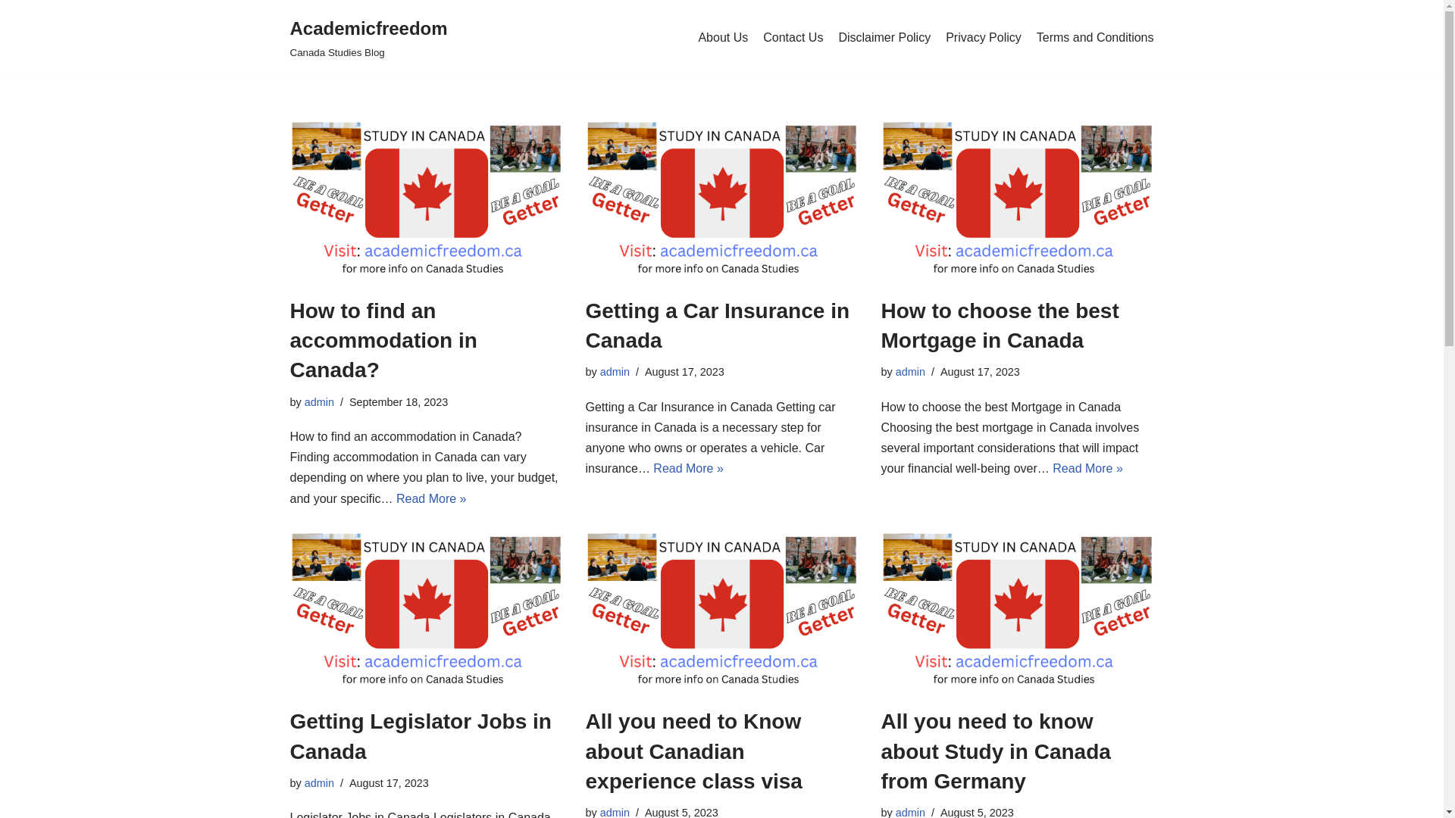 This screenshot has width=1455, height=818. I want to click on How to find an accommodation in Canada?, so click(383, 341).